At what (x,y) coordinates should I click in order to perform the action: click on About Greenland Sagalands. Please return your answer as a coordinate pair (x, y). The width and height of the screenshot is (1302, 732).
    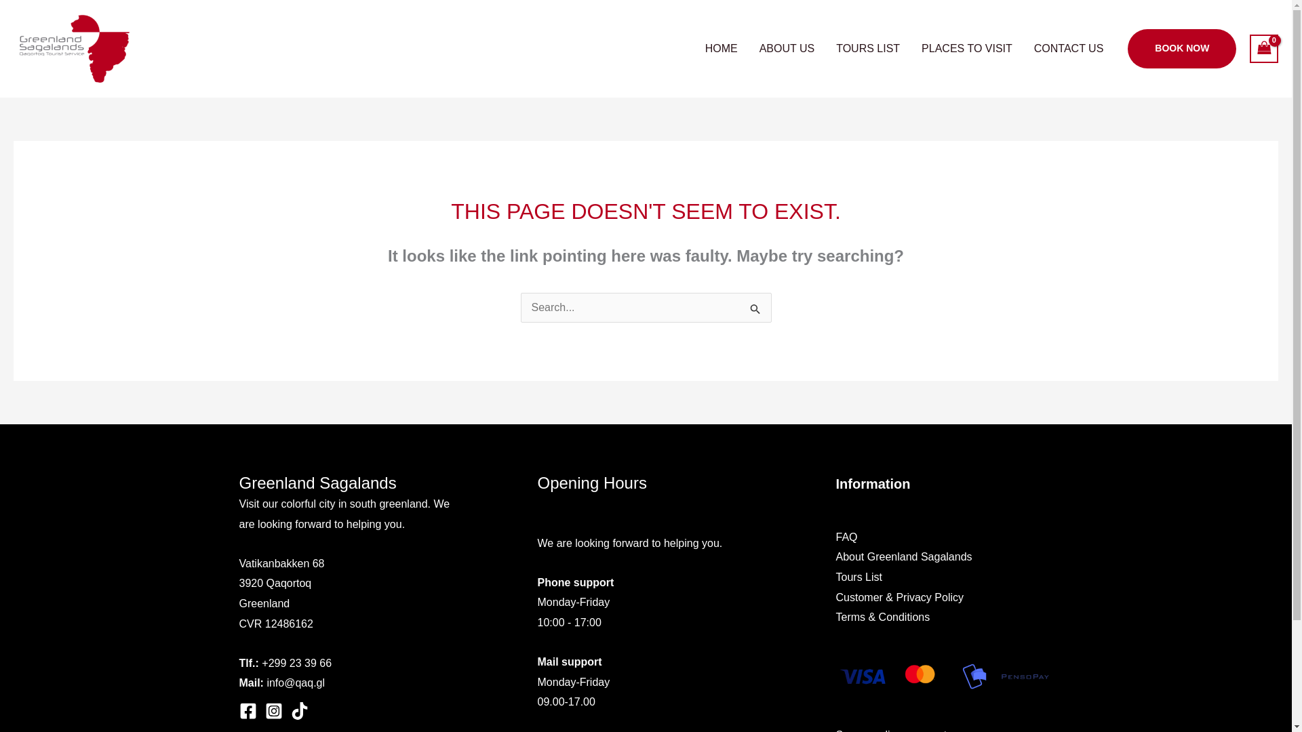
    Looking at the image, I should click on (903, 557).